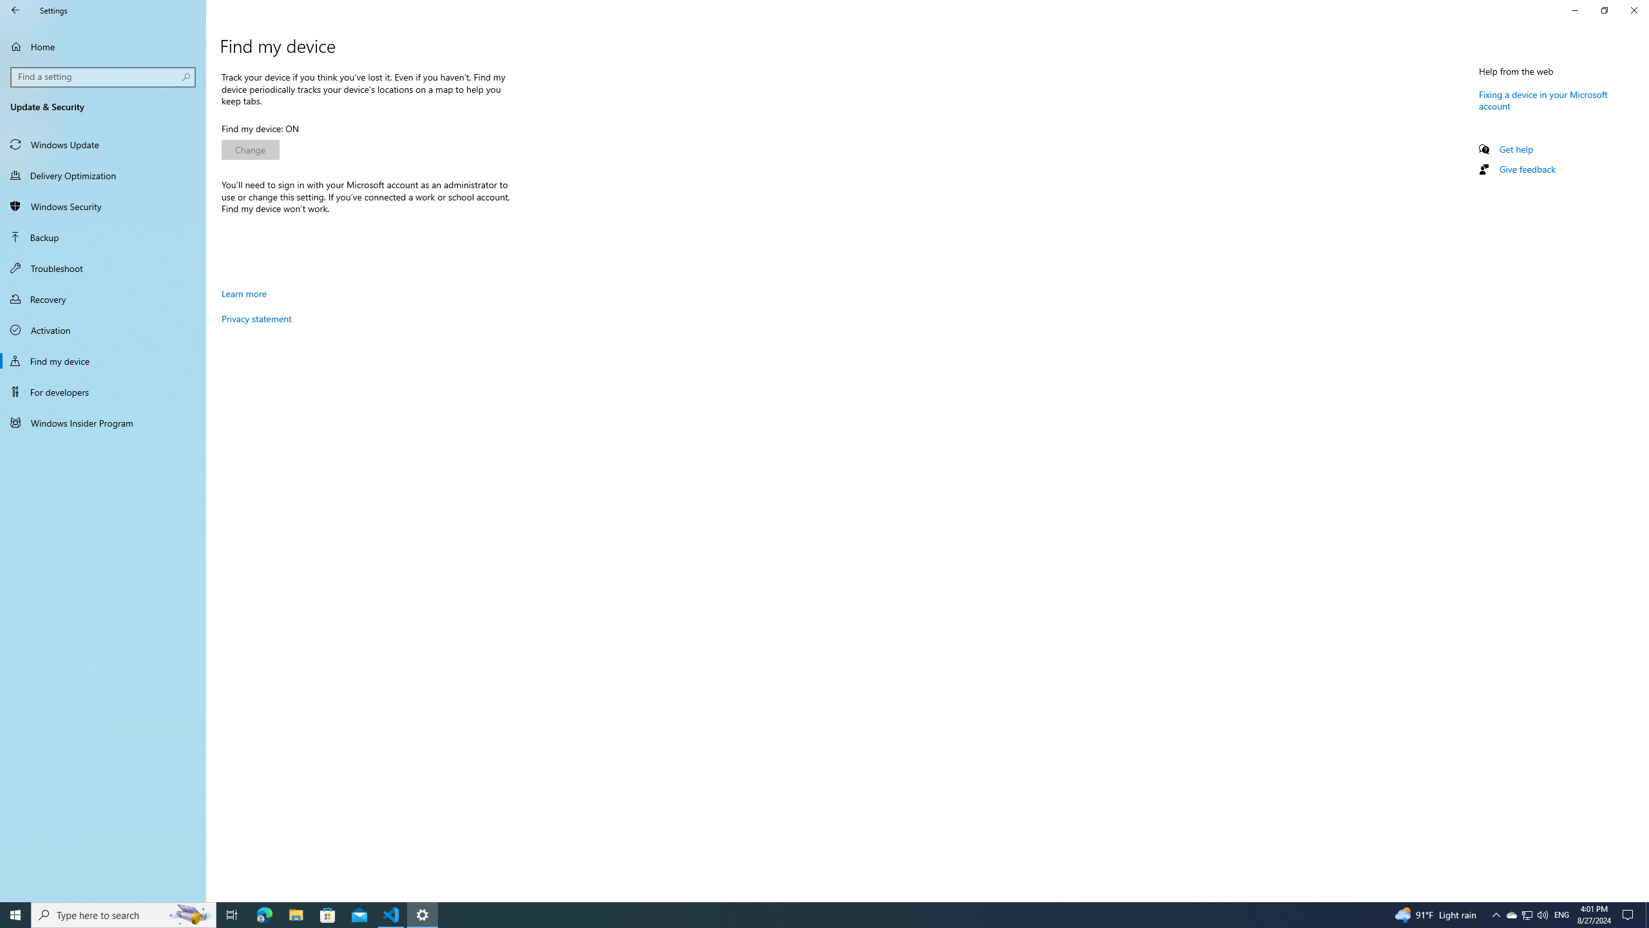 The height and width of the screenshot is (928, 1649). Describe the element at coordinates (103, 144) in the screenshot. I see `Windows Update` at that location.